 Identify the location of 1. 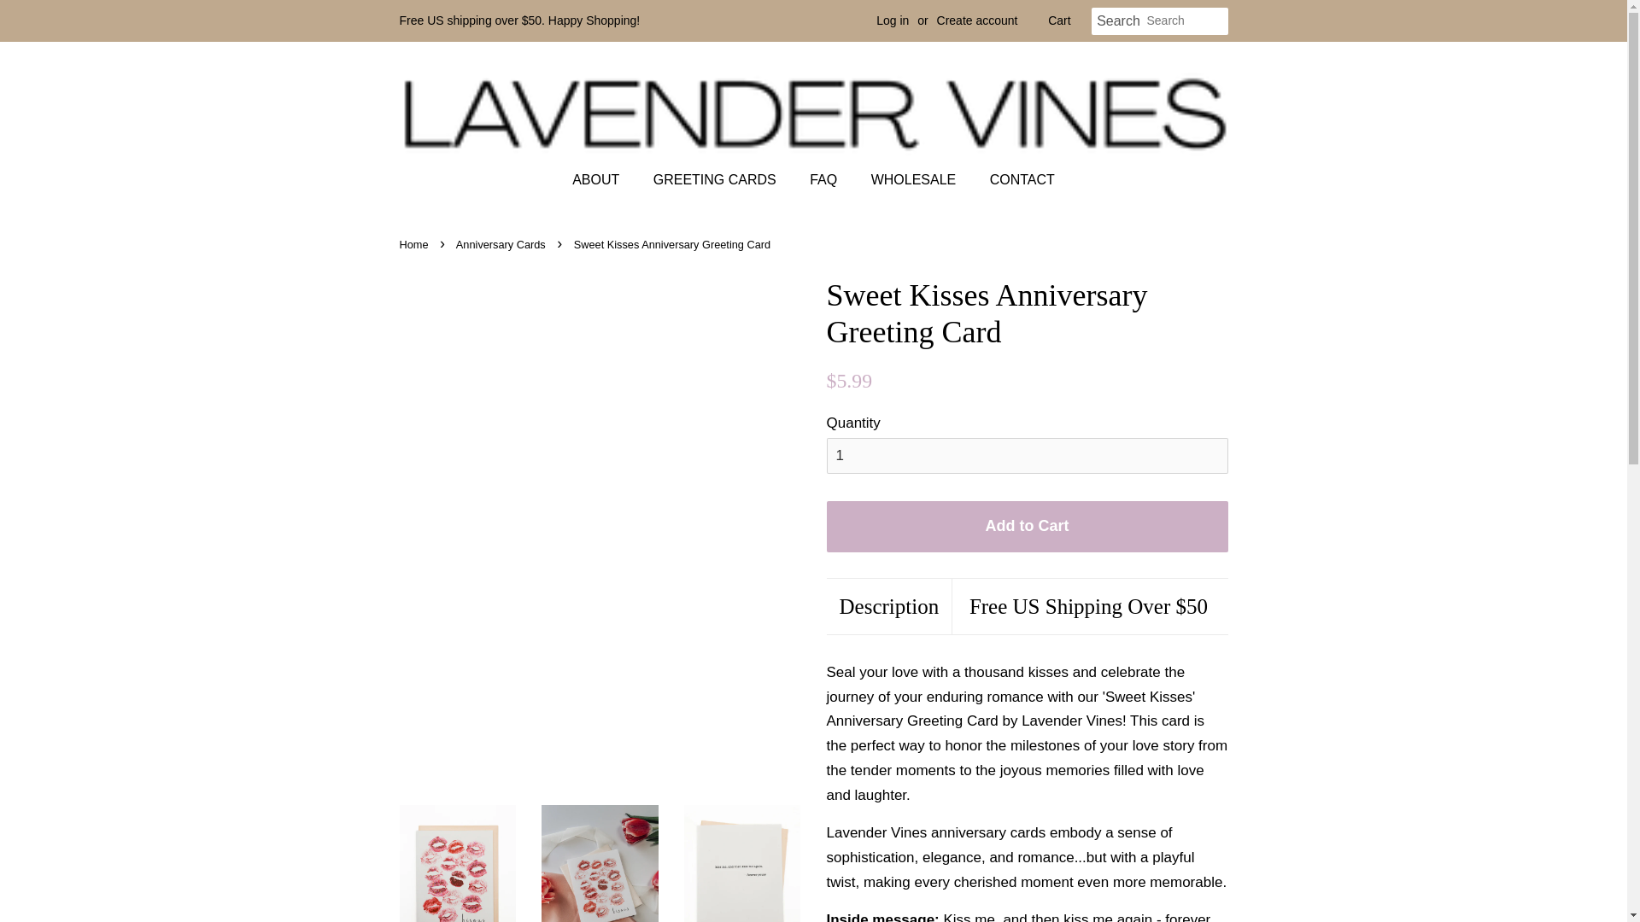
(1027, 456).